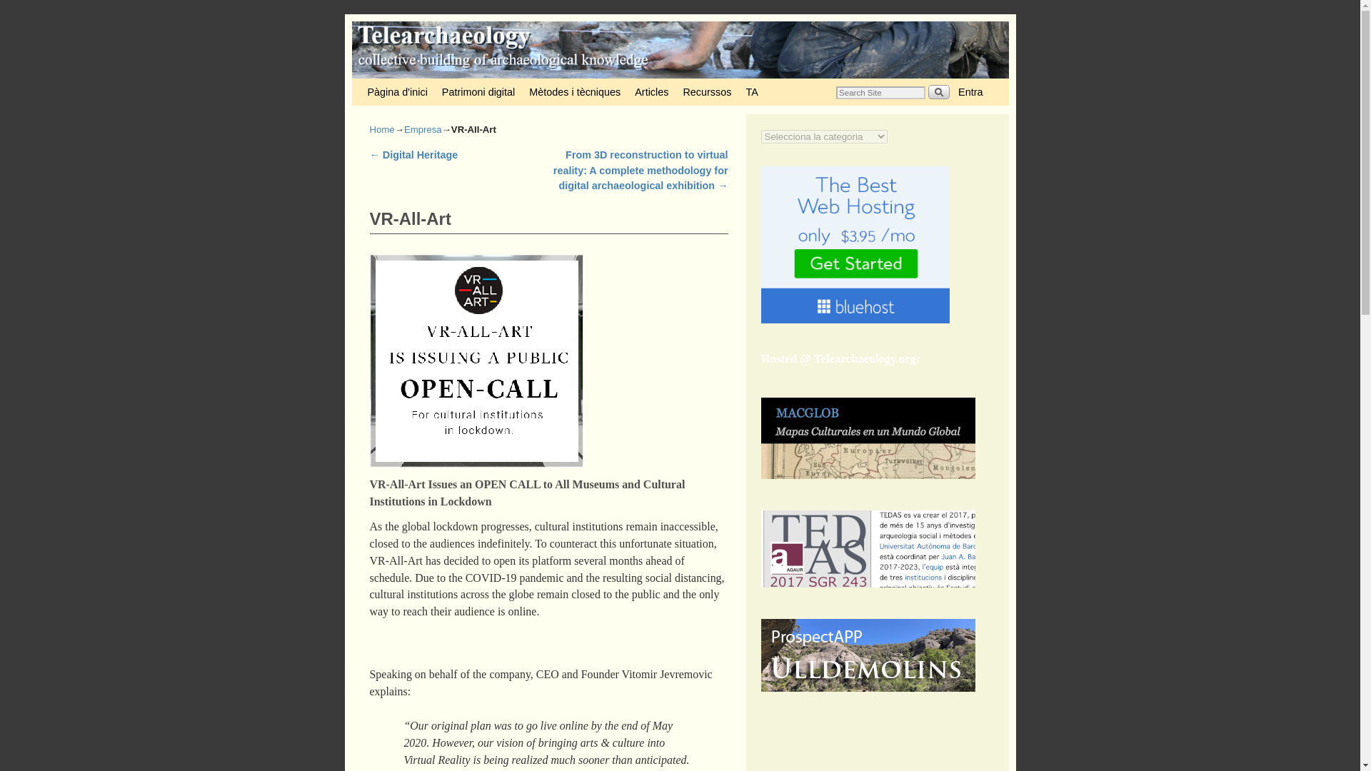 The width and height of the screenshot is (1371, 771). I want to click on Skip to primary content, so click(391, 85).